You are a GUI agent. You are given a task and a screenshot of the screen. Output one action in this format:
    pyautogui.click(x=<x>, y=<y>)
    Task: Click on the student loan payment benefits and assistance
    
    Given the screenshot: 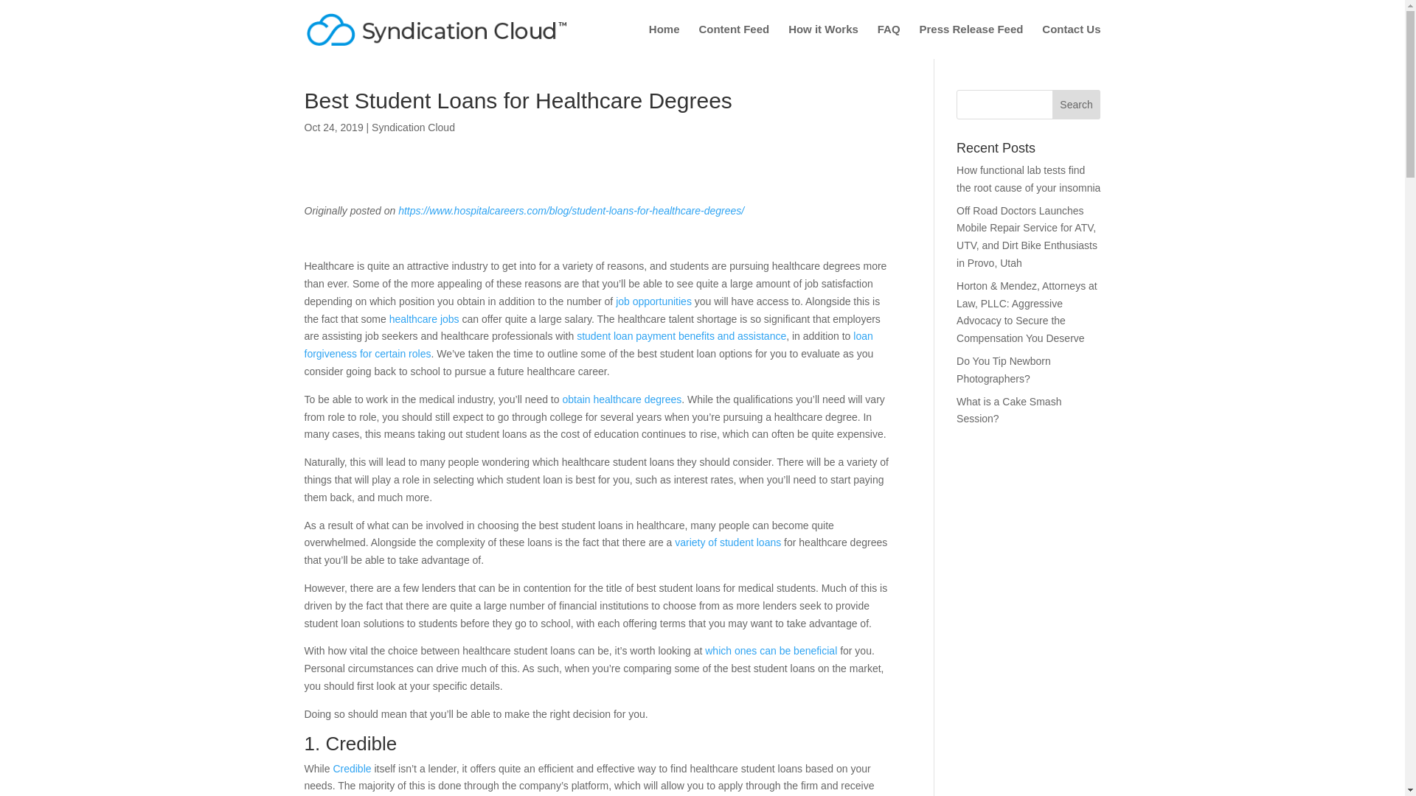 What is the action you would take?
    pyautogui.click(x=681, y=336)
    